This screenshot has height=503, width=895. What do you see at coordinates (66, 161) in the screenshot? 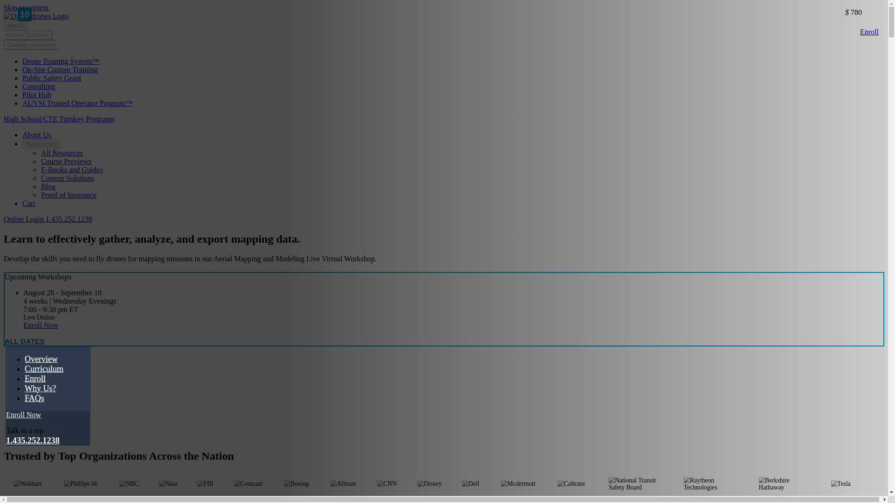
I see `Course Previews` at bounding box center [66, 161].